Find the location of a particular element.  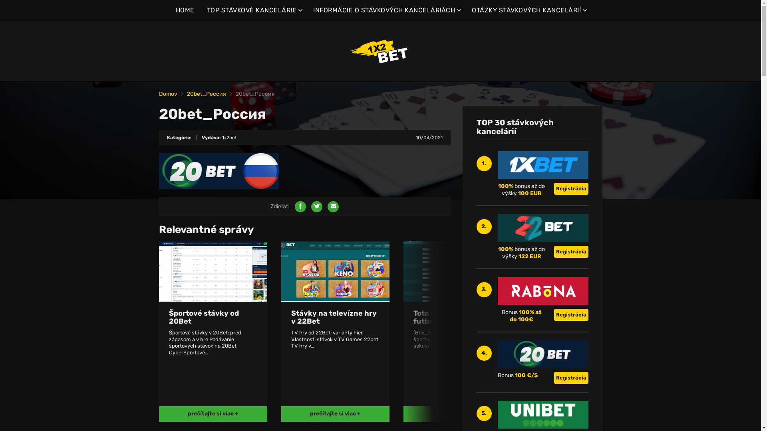

Domov is located at coordinates (168, 94).